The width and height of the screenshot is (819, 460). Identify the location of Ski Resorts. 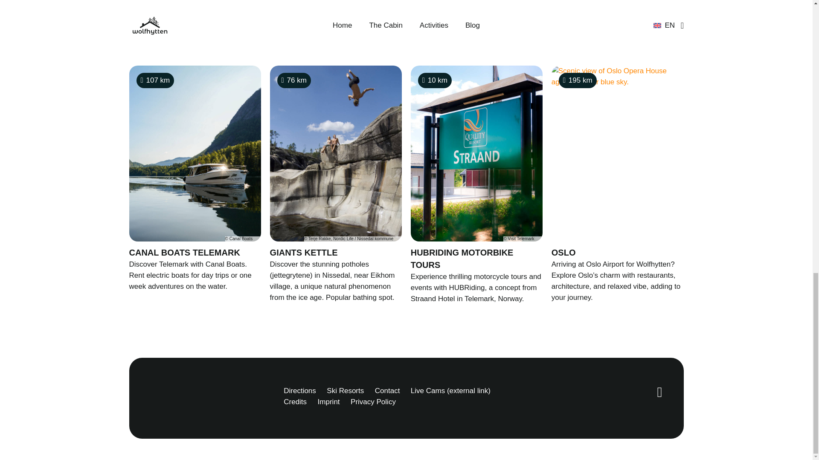
(345, 391).